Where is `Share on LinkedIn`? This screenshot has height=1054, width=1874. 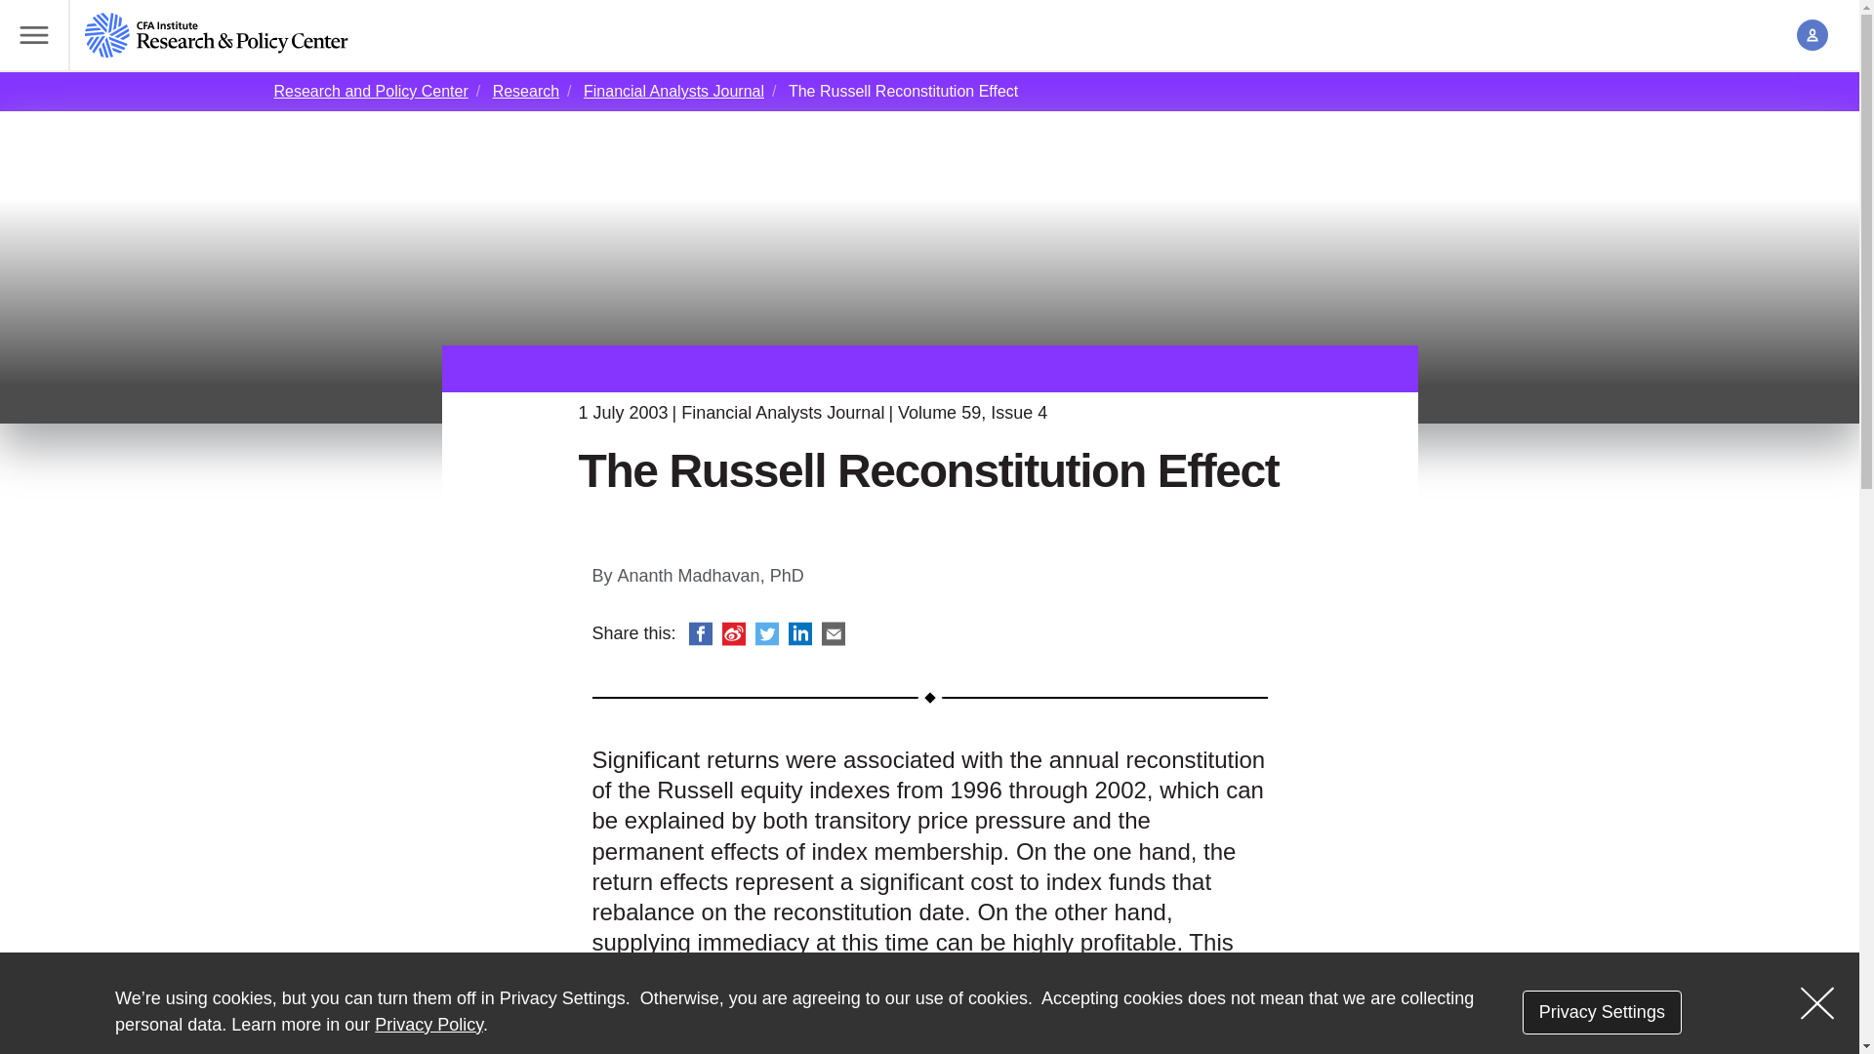 Share on LinkedIn is located at coordinates (800, 634).